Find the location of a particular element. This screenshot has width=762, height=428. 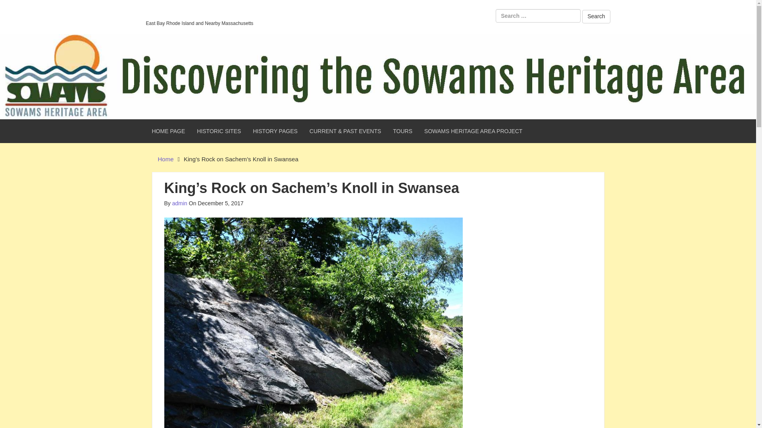

Home is located at coordinates (165, 159).